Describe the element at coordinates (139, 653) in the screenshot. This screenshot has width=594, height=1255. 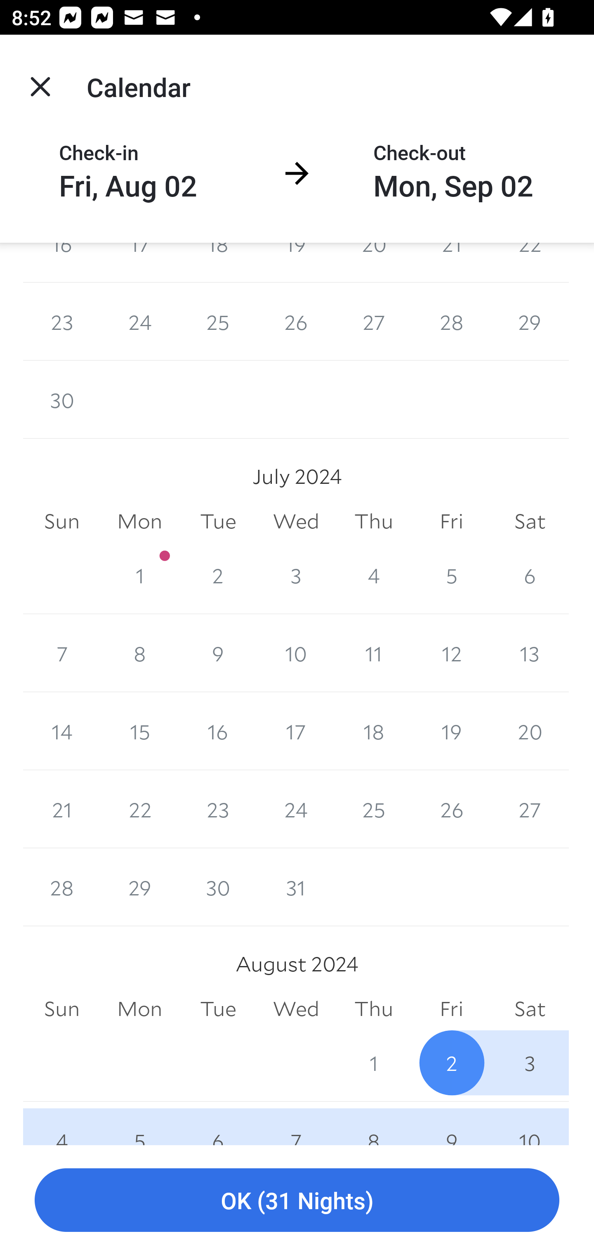
I see `8 8 July 2024` at that location.